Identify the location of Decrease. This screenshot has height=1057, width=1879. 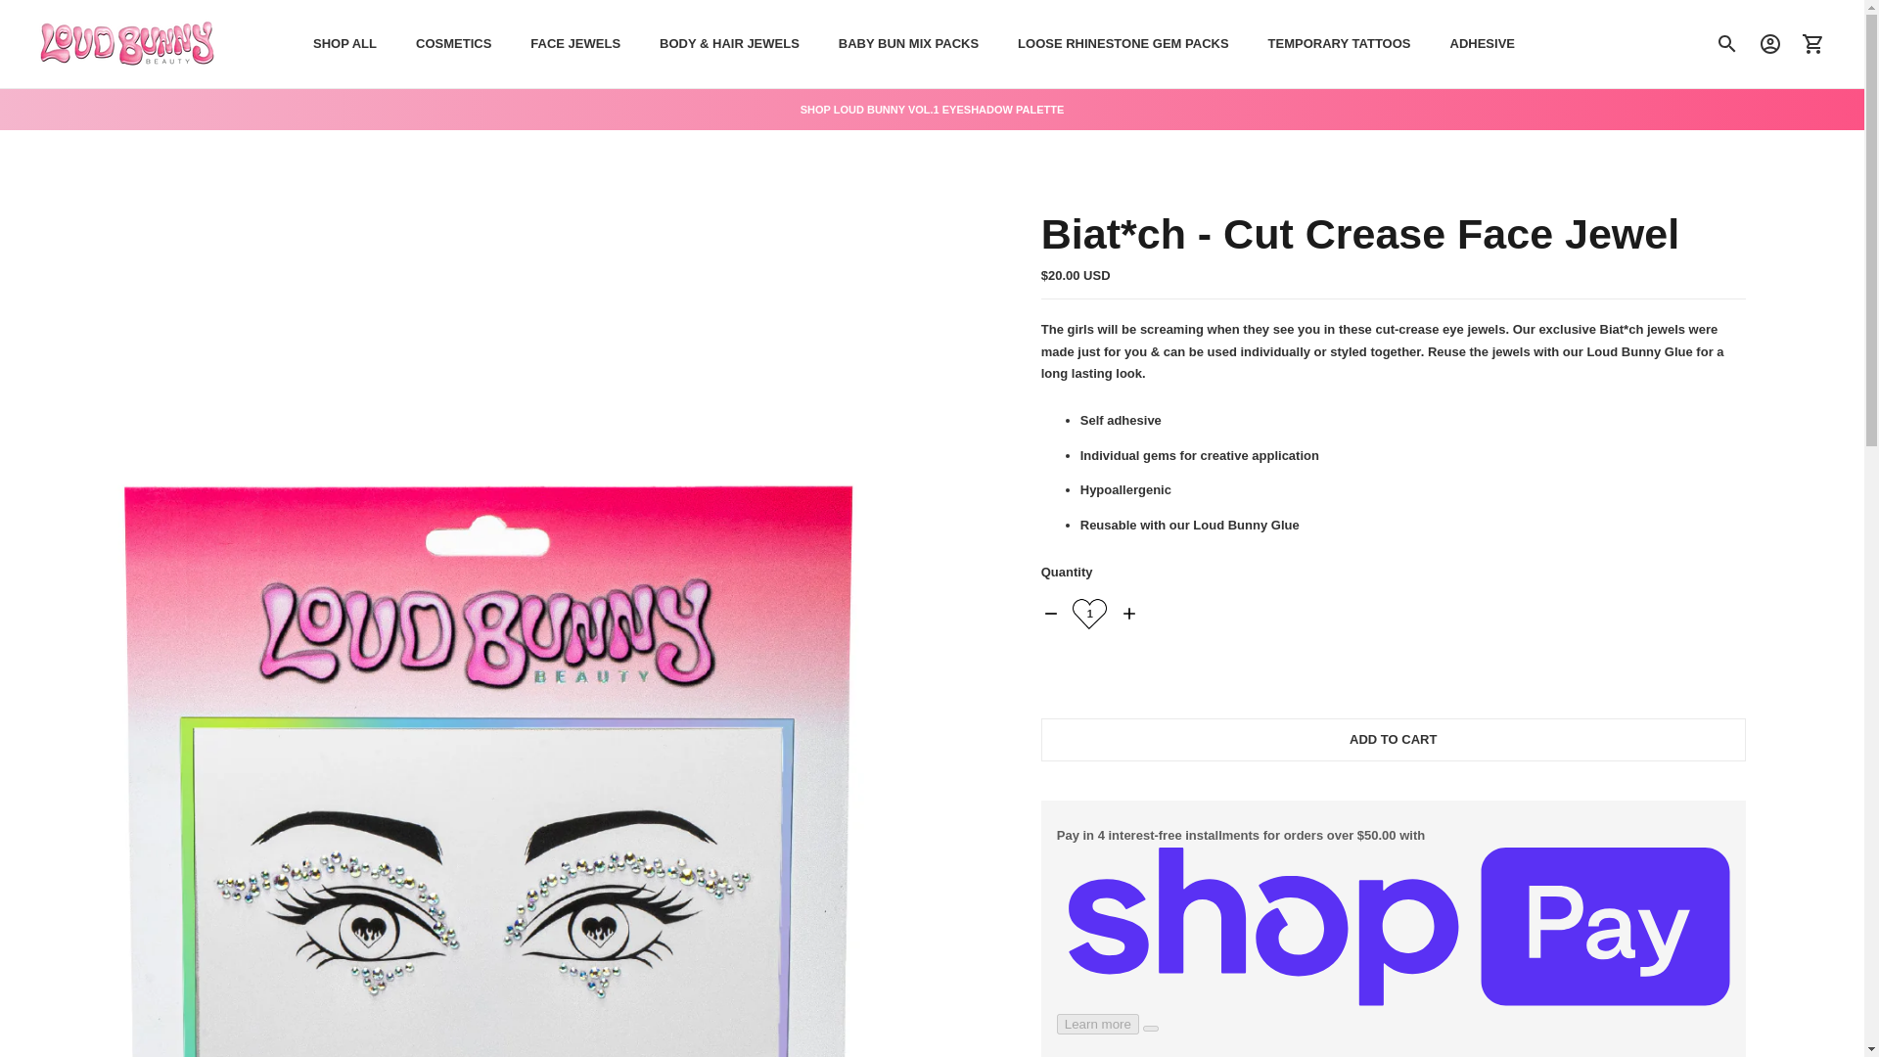
(1051, 613).